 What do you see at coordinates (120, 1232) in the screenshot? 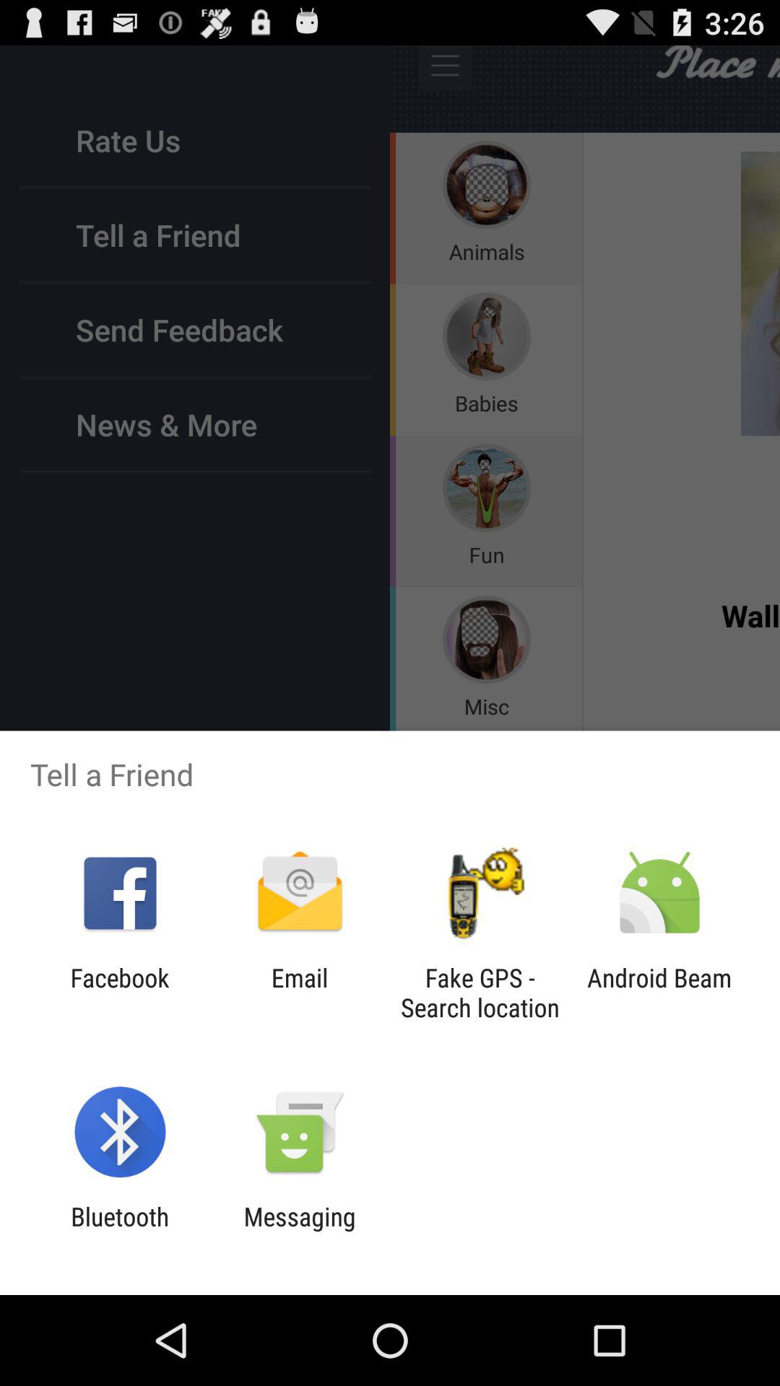
I see `open icon next to the messaging item` at bounding box center [120, 1232].